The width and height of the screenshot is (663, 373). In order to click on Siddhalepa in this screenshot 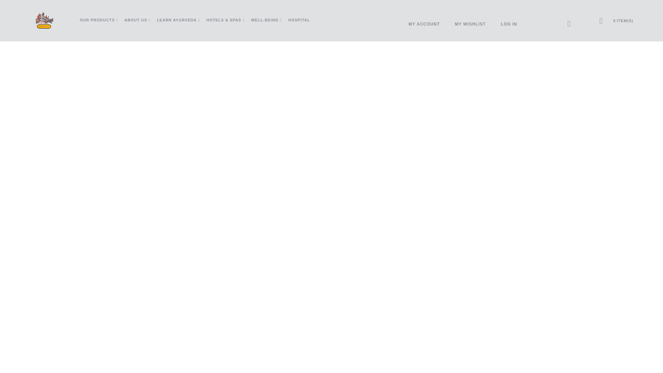, I will do `click(44, 21)`.